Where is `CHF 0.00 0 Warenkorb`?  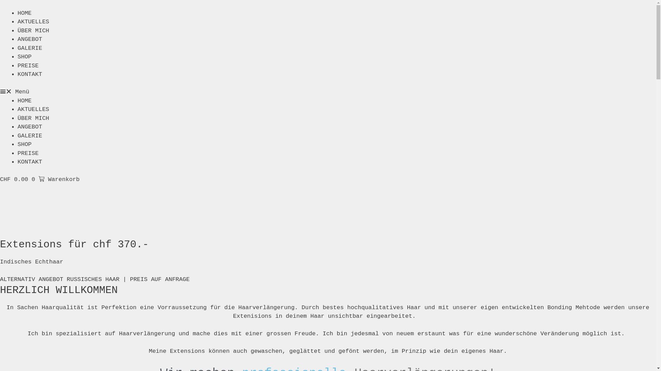 CHF 0.00 0 Warenkorb is located at coordinates (40, 179).